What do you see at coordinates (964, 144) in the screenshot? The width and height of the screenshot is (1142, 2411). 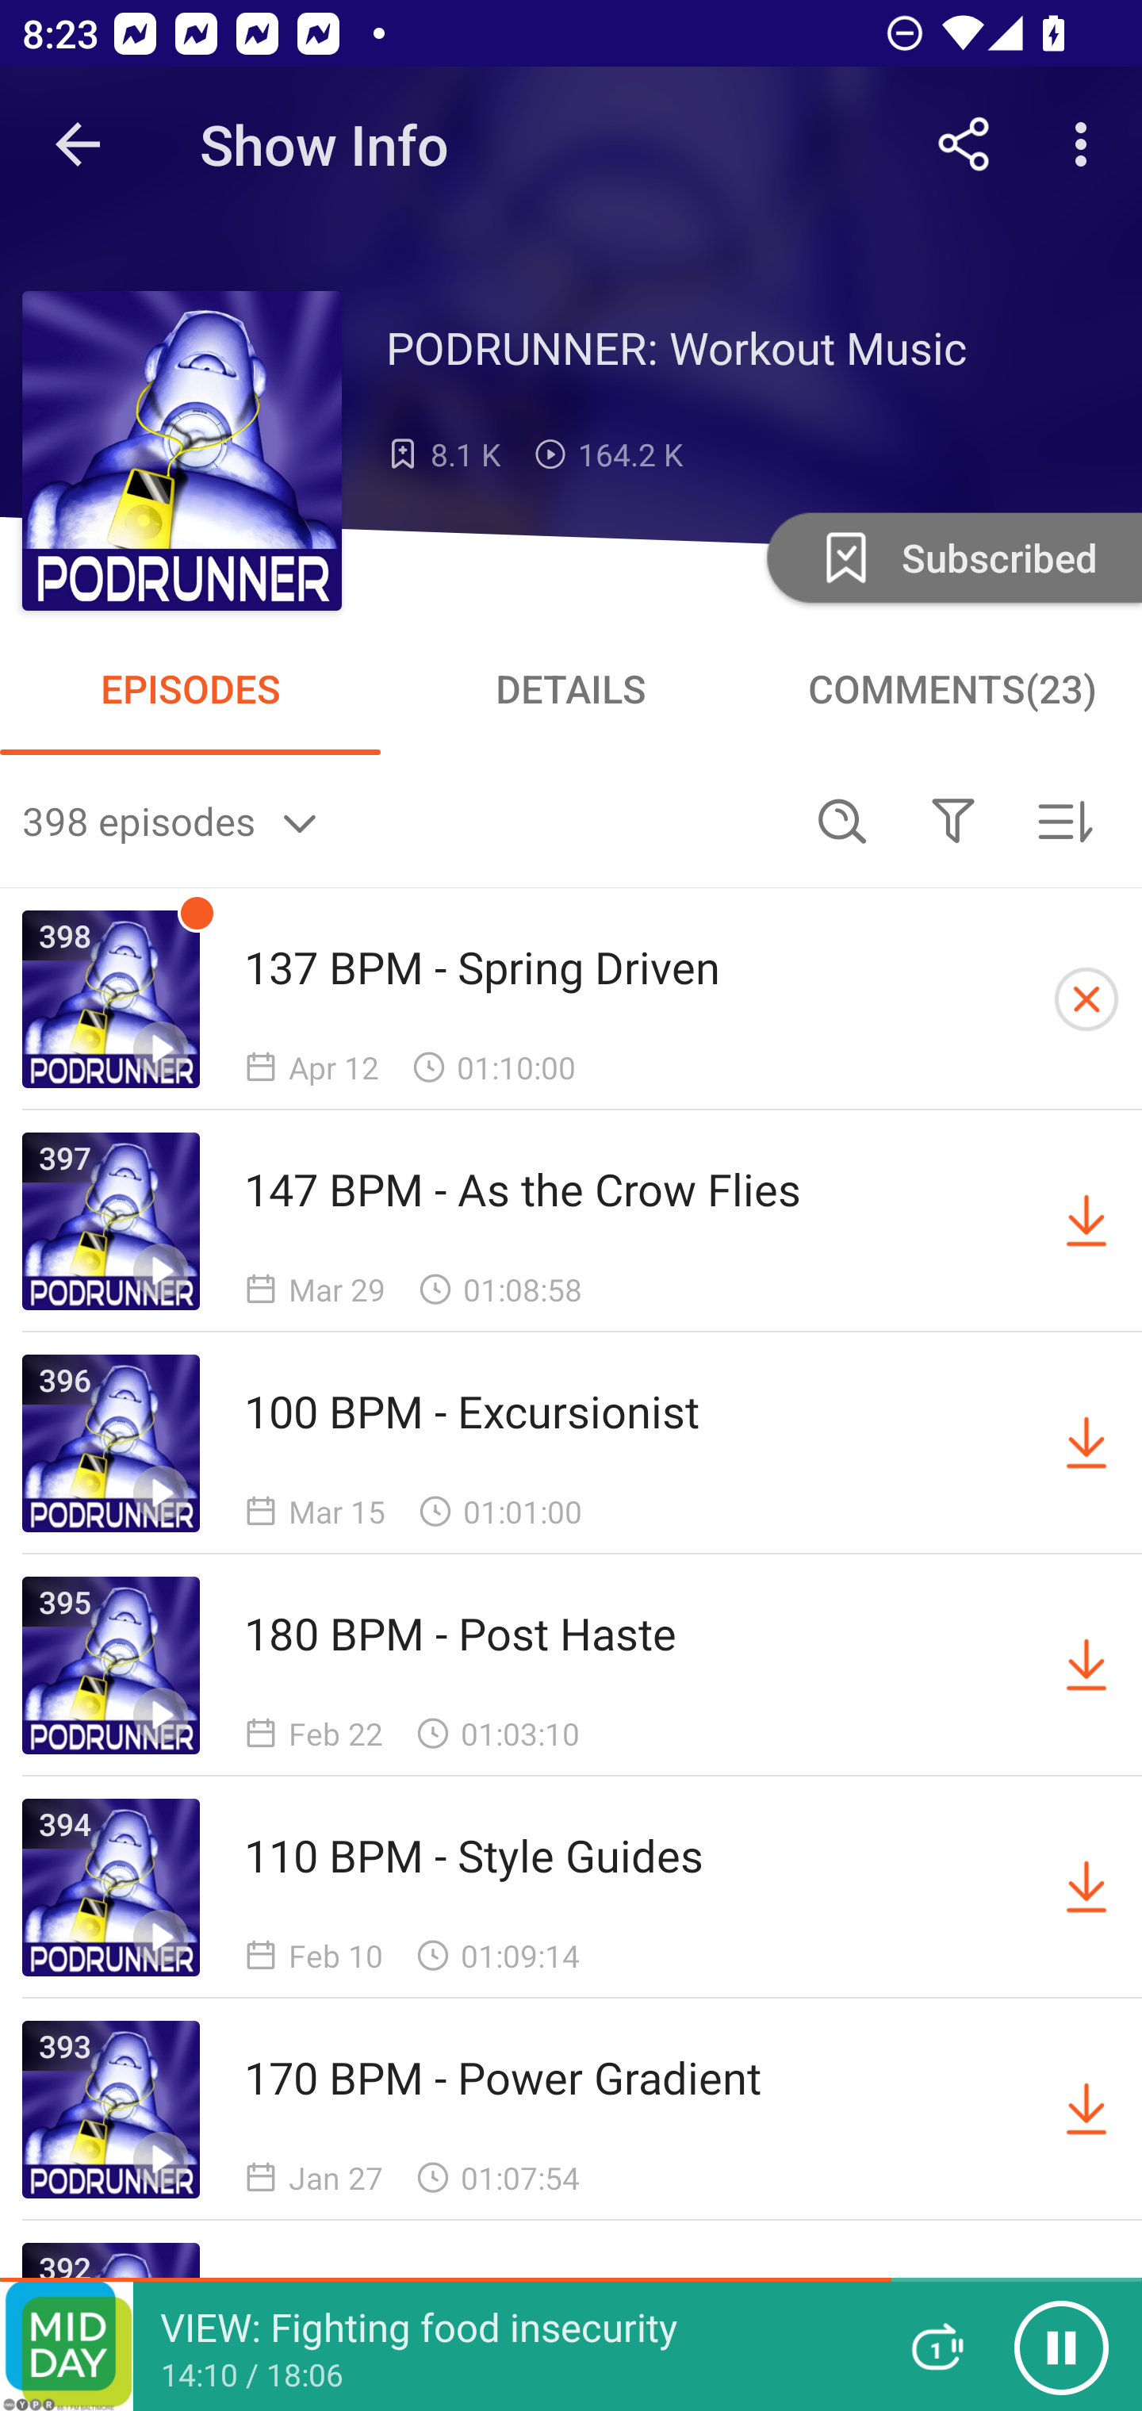 I see `Share` at bounding box center [964, 144].